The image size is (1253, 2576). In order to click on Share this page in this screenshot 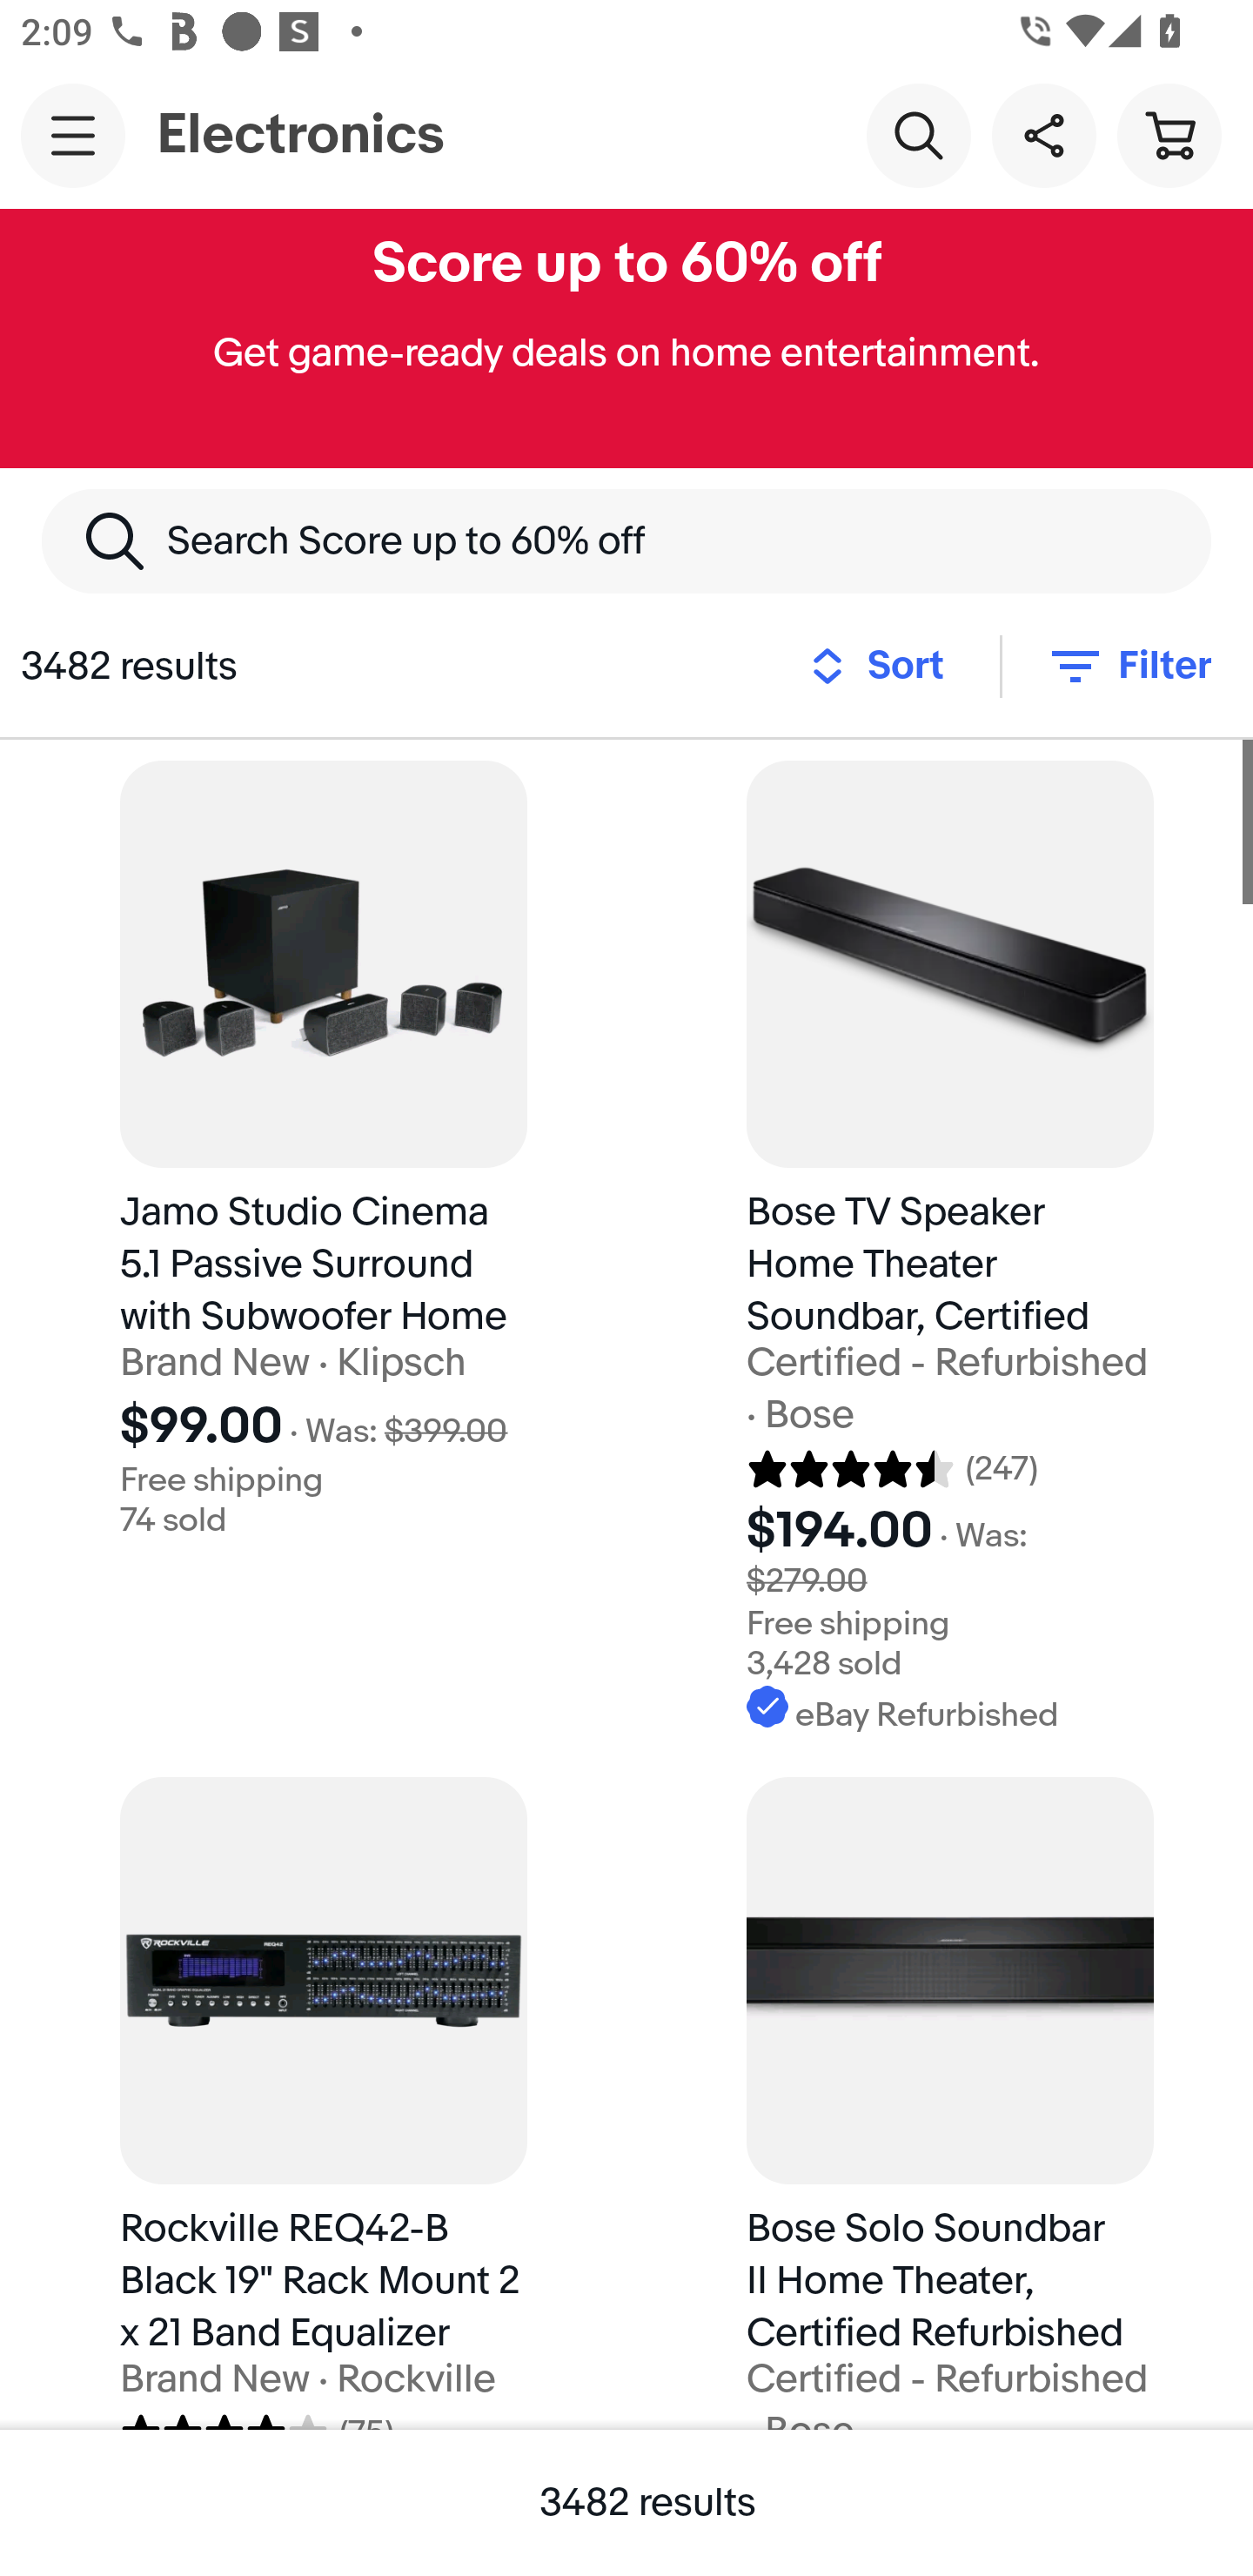, I will do `click(1043, 134)`.